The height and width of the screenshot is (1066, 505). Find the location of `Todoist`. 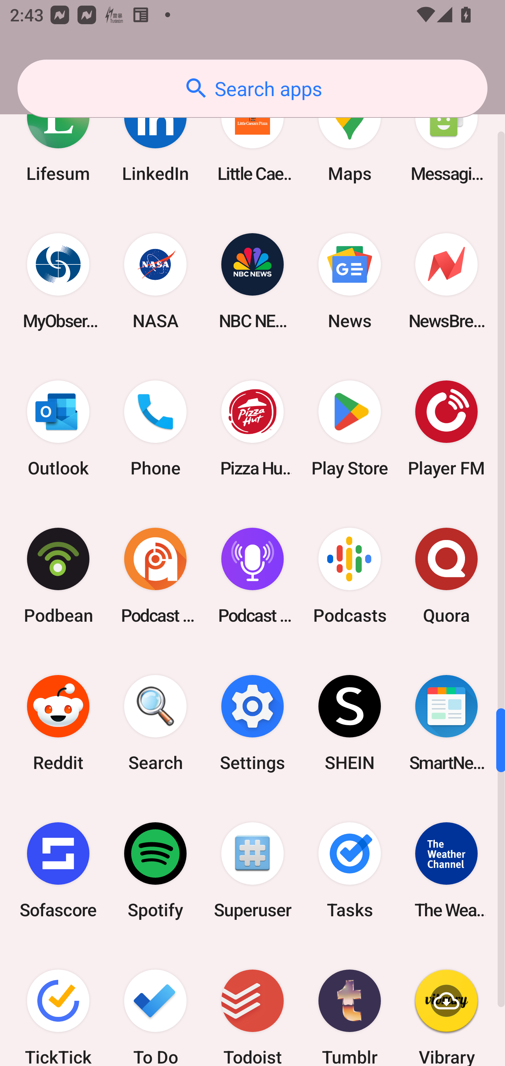

Todoist is located at coordinates (252, 1005).